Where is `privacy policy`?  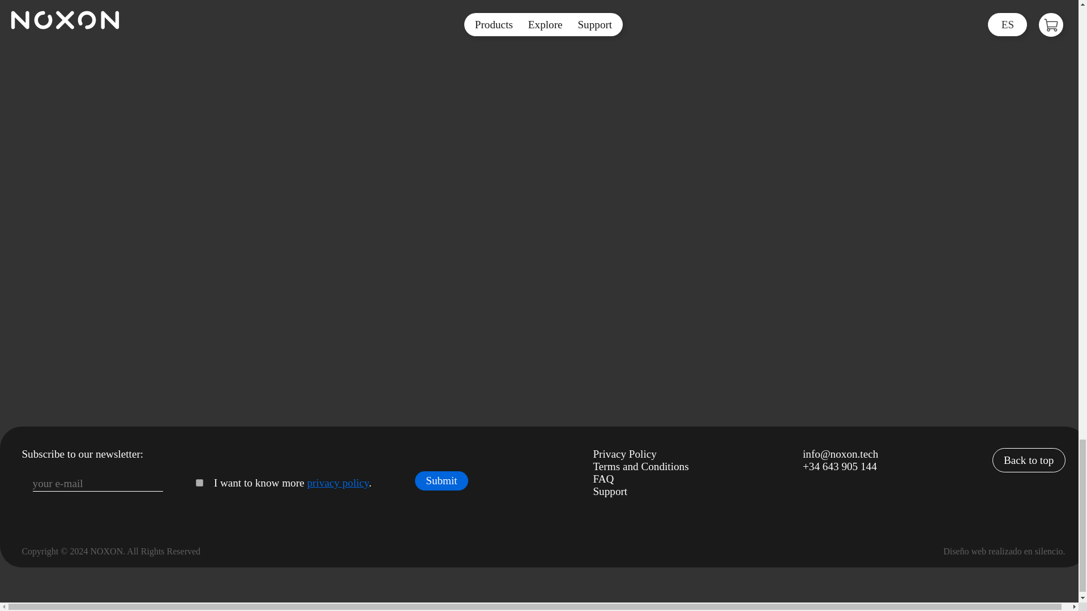
privacy policy is located at coordinates (337, 483).